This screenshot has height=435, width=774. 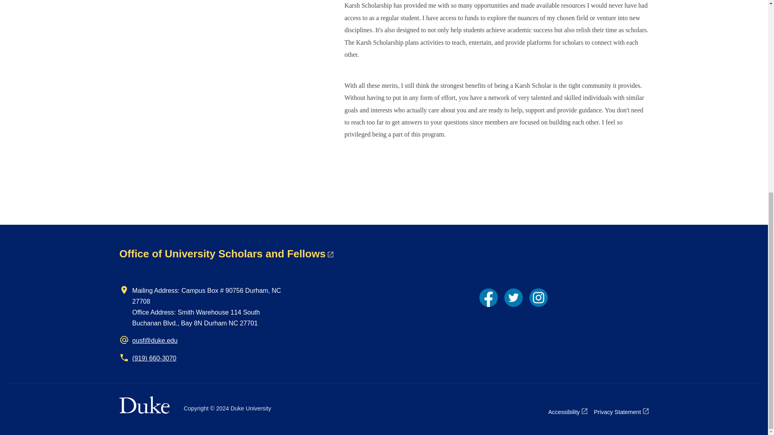 I want to click on Office of University Scholars and Fellows, so click(x=226, y=253).